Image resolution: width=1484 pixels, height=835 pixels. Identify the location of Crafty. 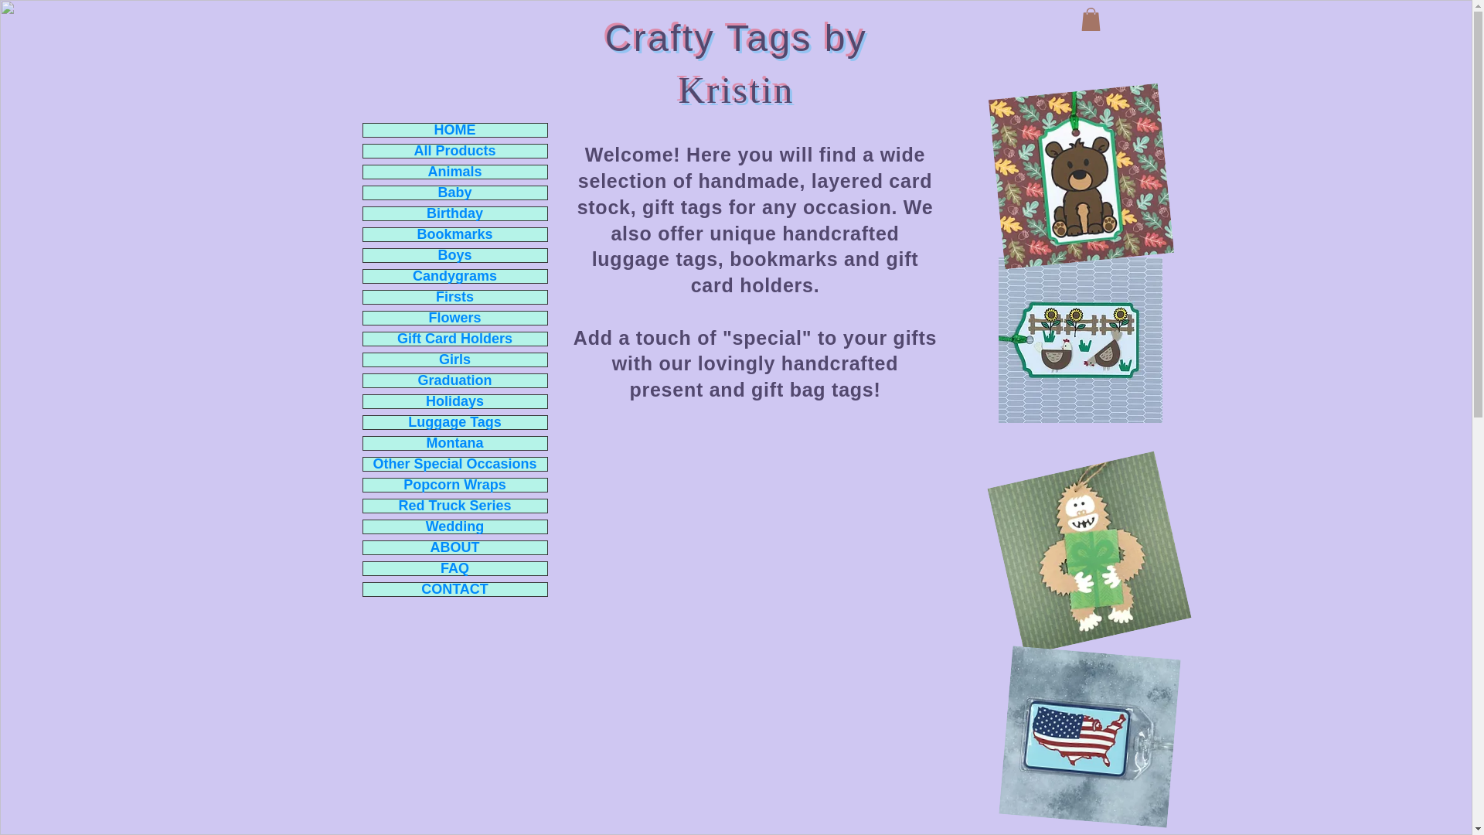
(660, 37).